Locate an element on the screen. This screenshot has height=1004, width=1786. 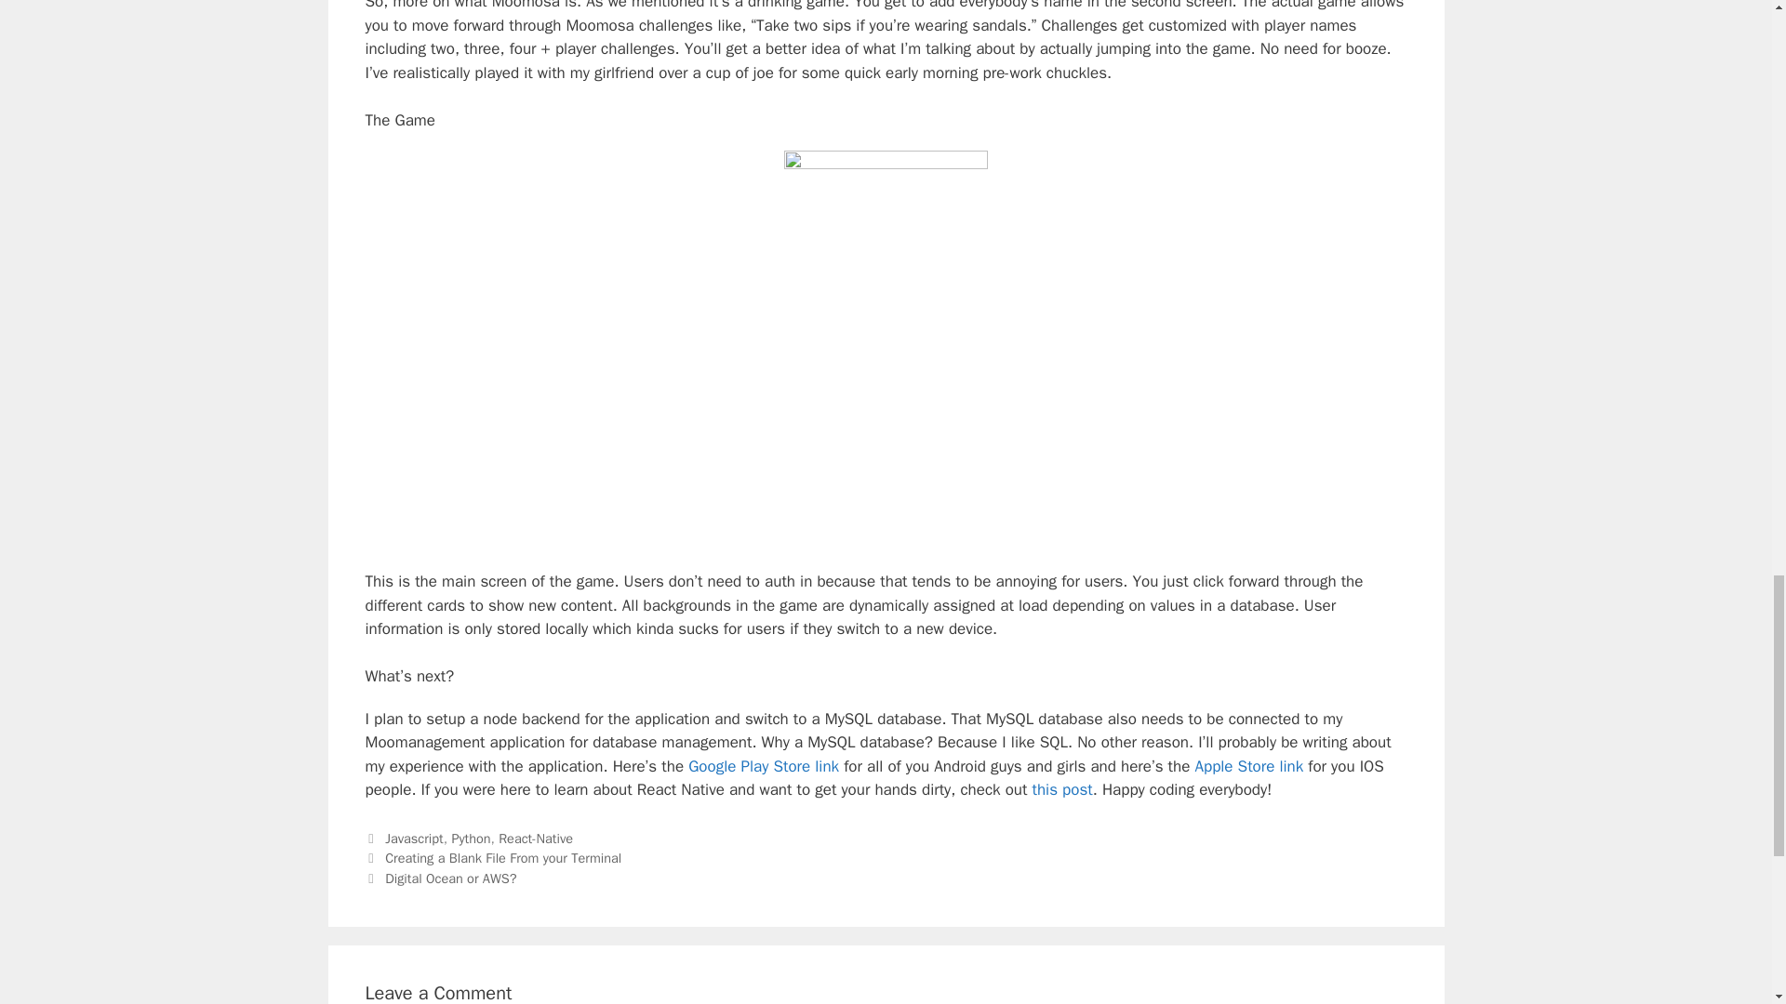
Javascript is located at coordinates (414, 839).